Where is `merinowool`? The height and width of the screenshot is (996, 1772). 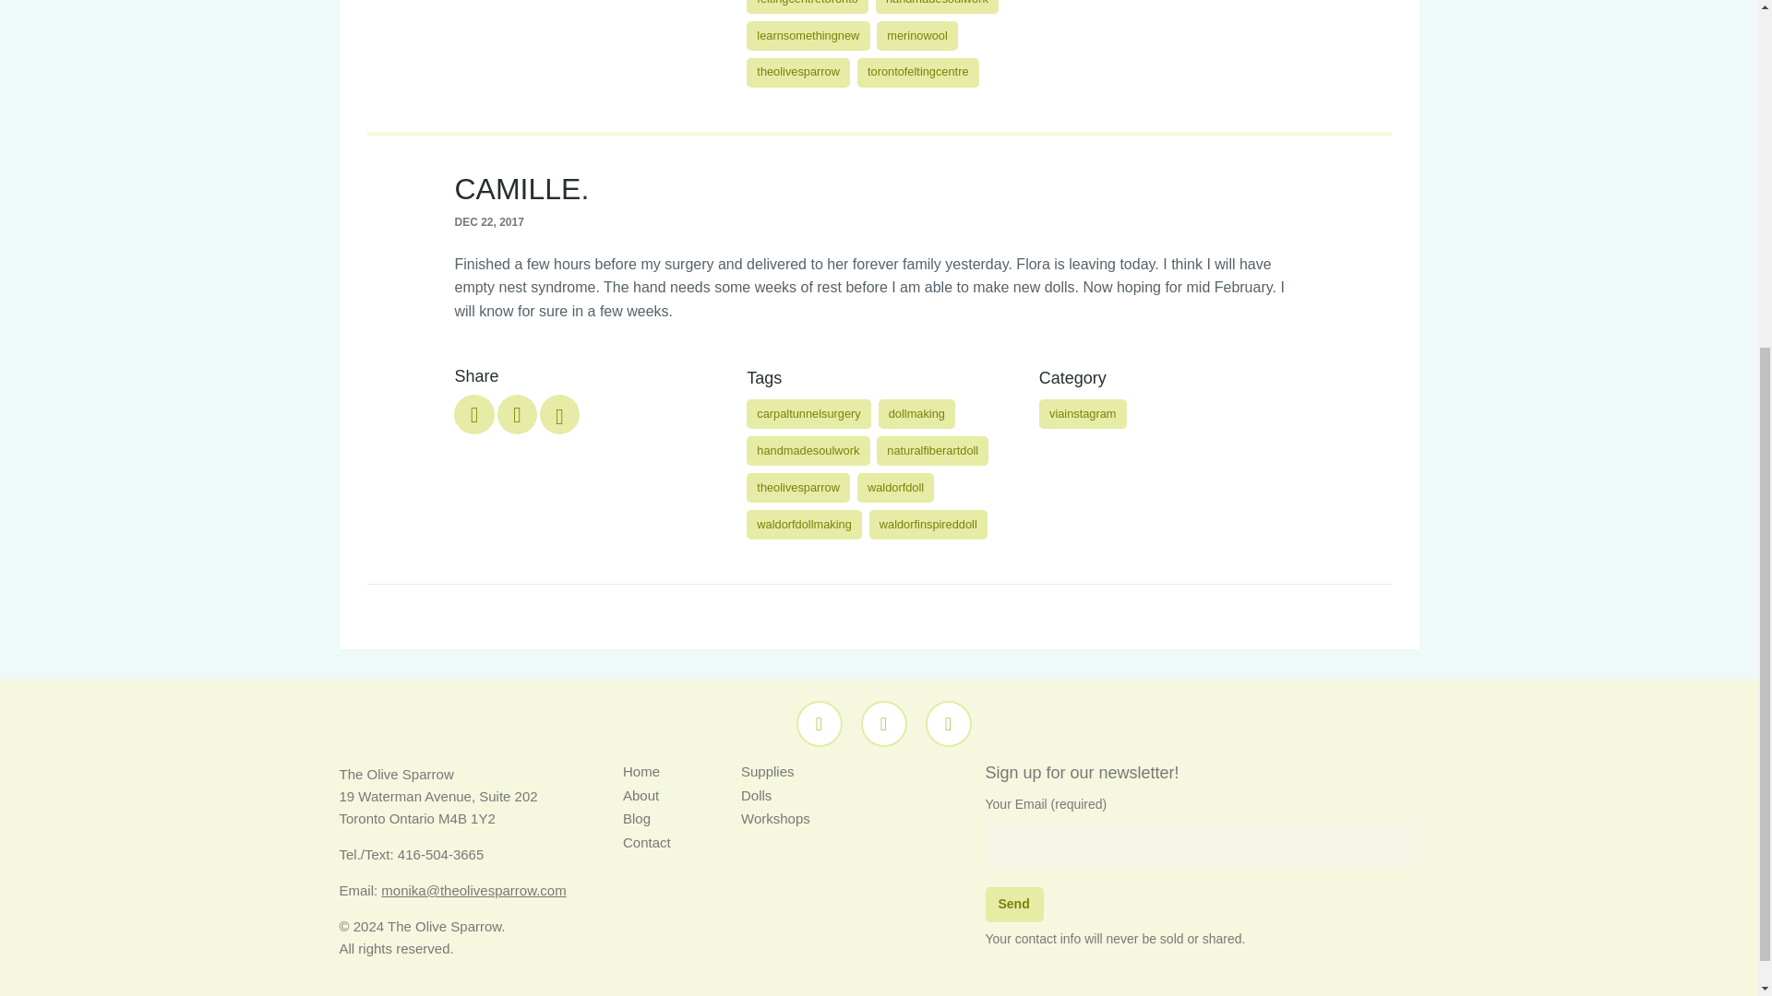
merinowool is located at coordinates (917, 35).